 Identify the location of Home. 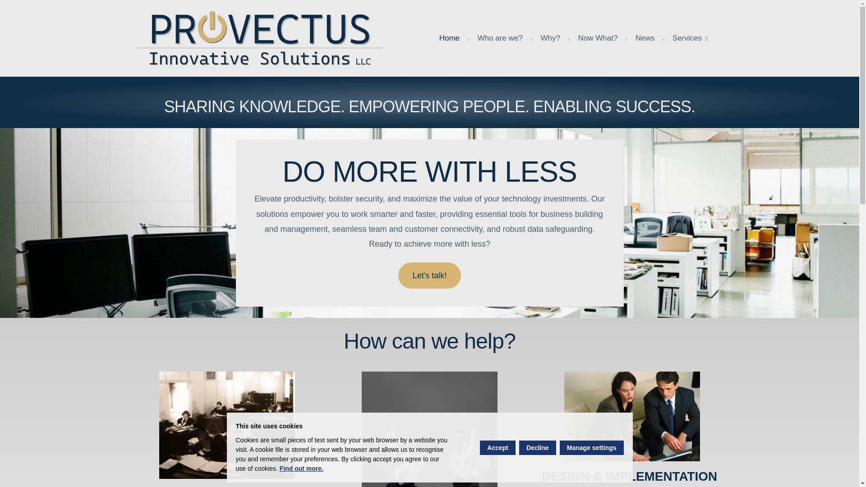
(449, 38).